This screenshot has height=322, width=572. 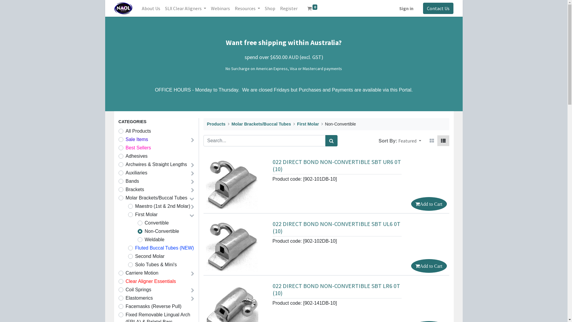 What do you see at coordinates (270, 8) in the screenshot?
I see `Shop` at bounding box center [270, 8].